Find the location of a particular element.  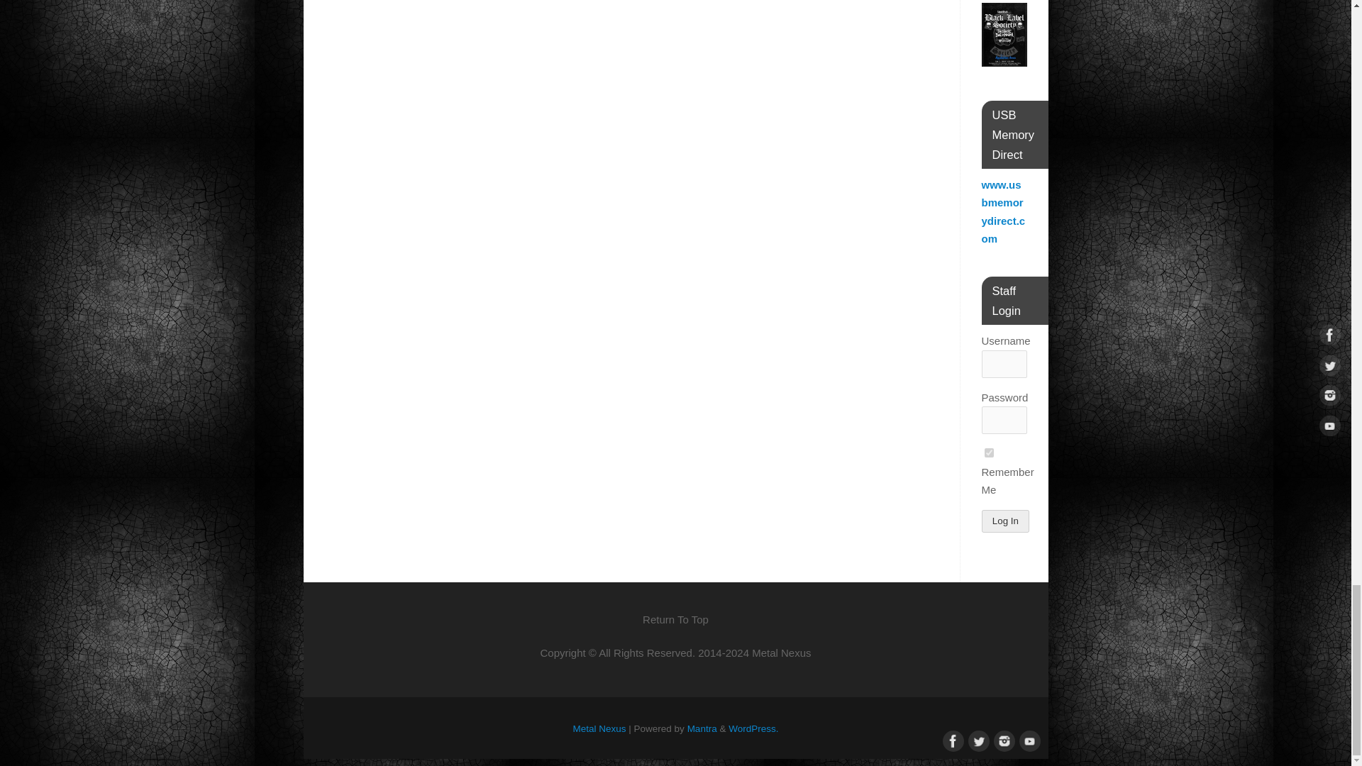

Facebook is located at coordinates (951, 740).